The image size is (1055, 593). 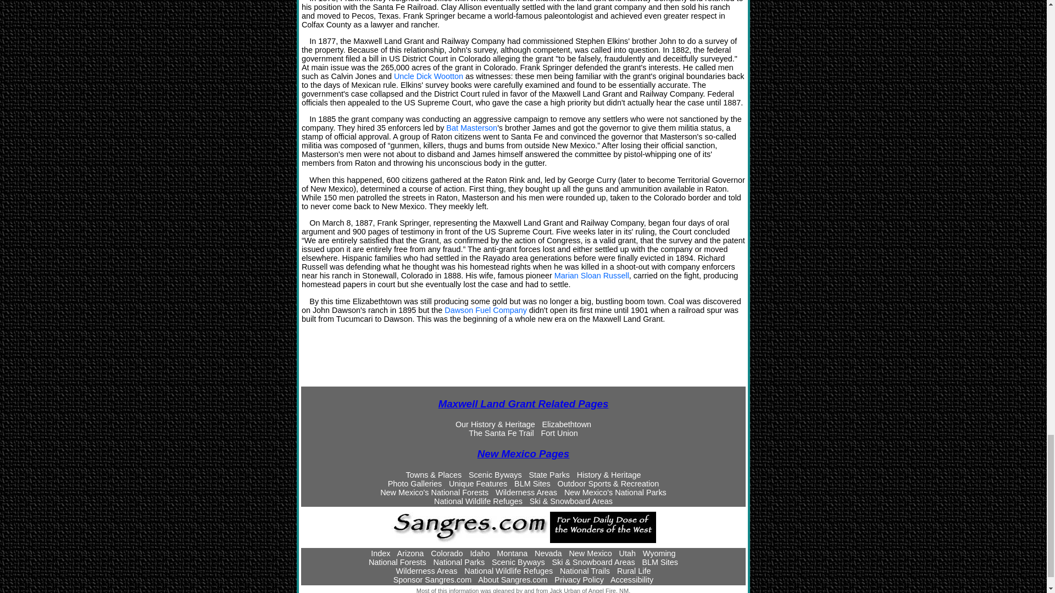 I want to click on Links to more New Mexico information, maps and photos, so click(x=523, y=454).